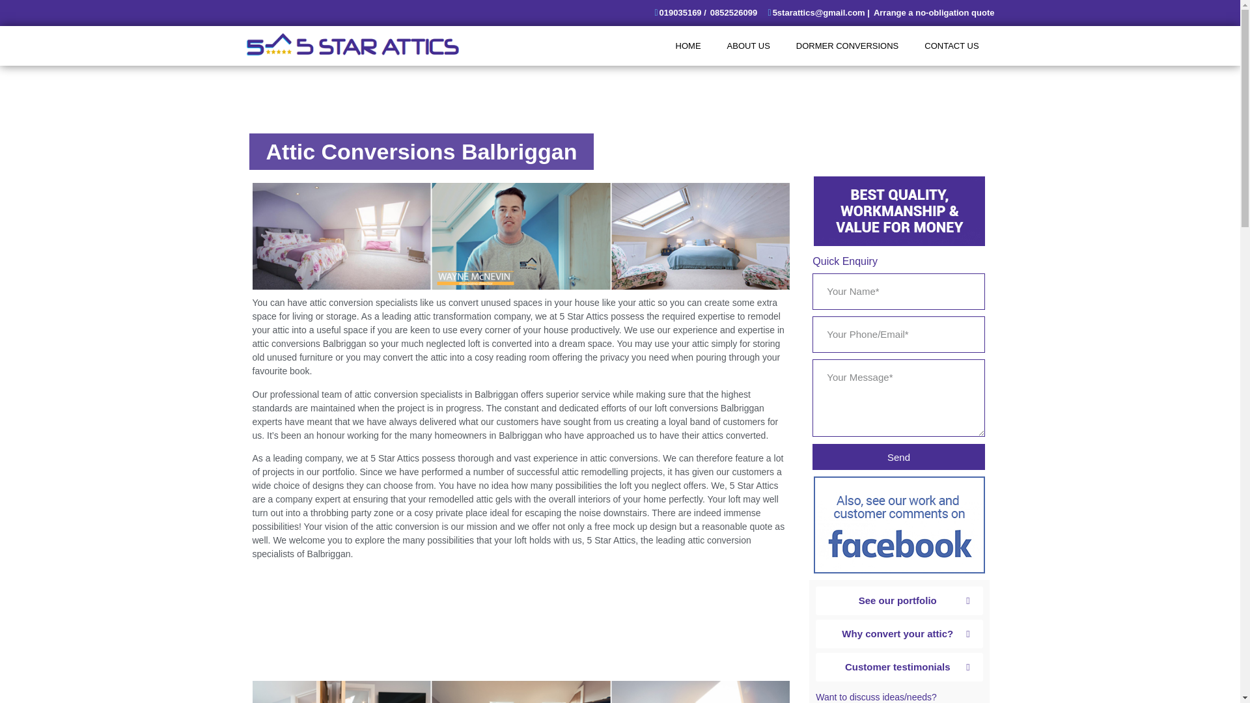 This screenshot has height=703, width=1250. What do you see at coordinates (899, 600) in the screenshot?
I see `See our portfolio` at bounding box center [899, 600].